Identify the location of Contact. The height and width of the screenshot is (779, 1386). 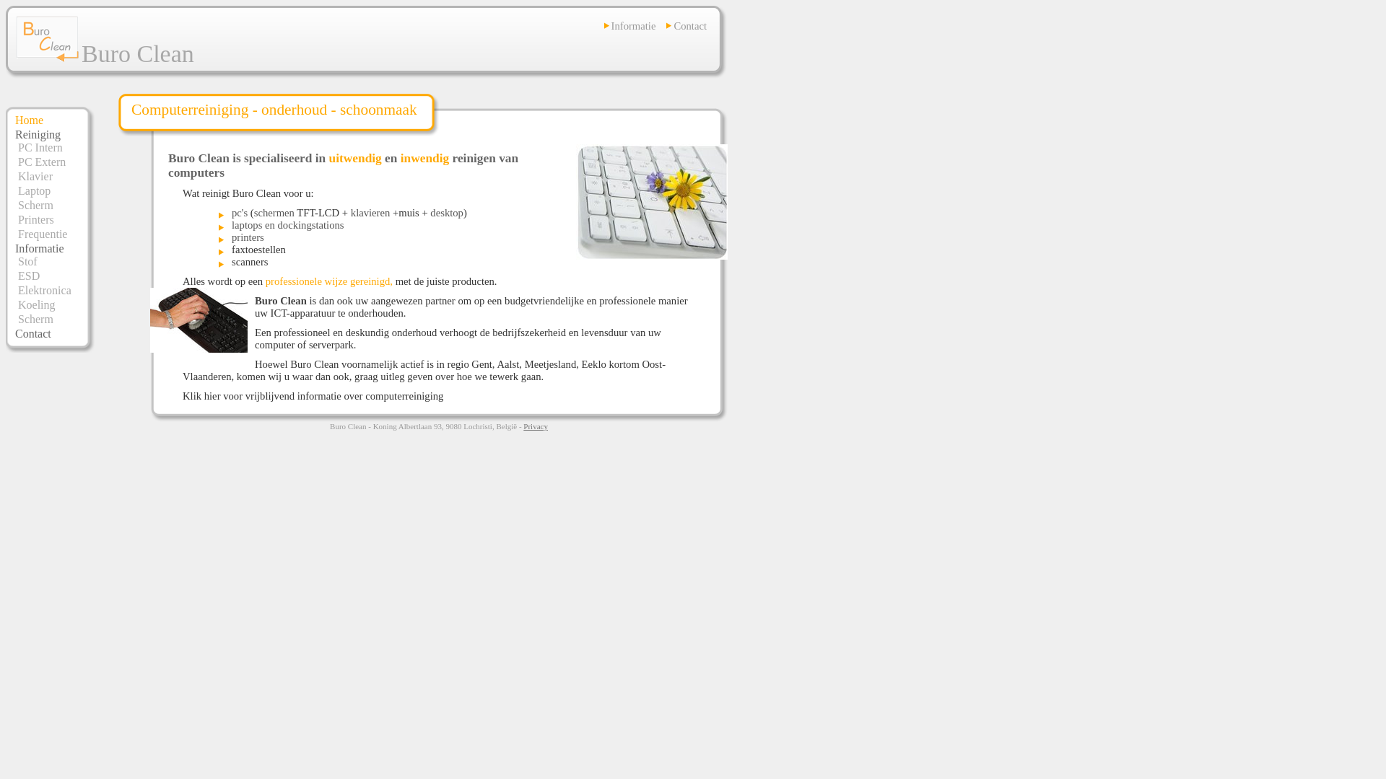
(690, 26).